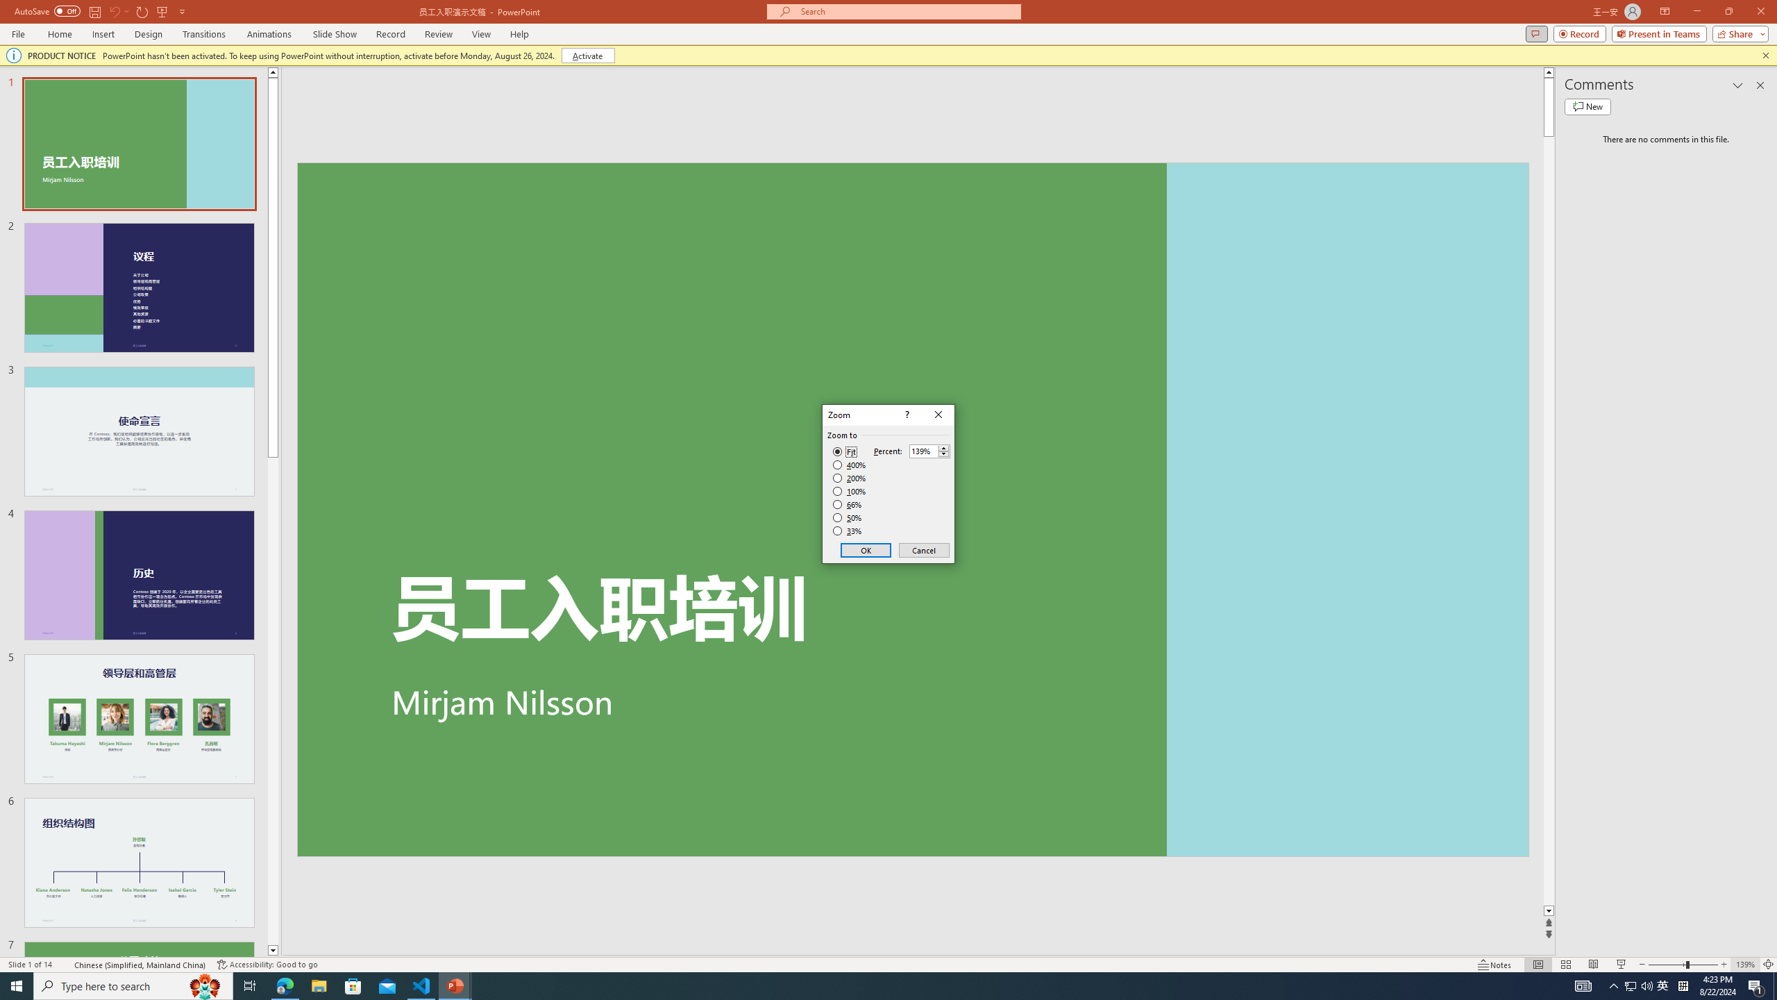 The width and height of the screenshot is (1777, 1000). I want to click on AutoSave, so click(47, 11).